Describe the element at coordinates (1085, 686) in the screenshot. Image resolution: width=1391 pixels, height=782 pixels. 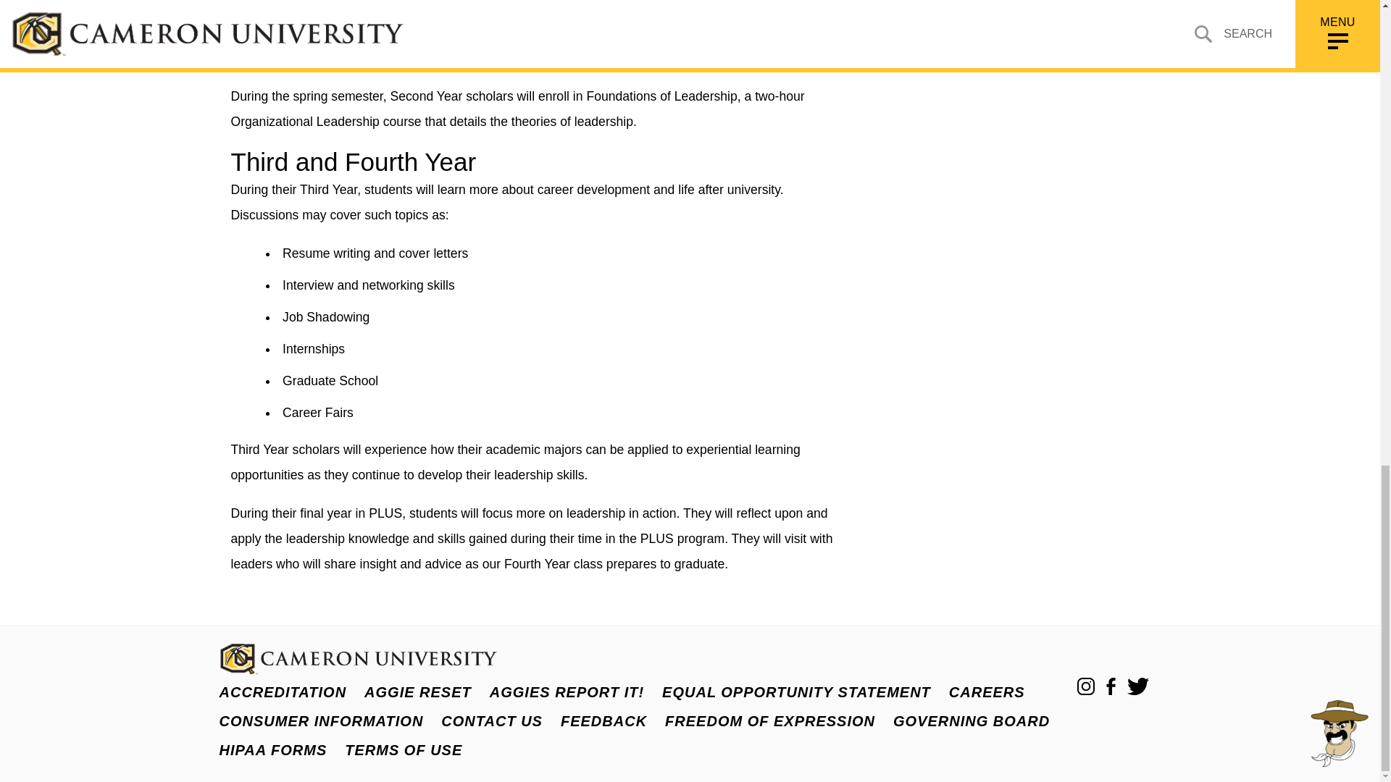
I see `Cameron University Instagram Page` at that location.